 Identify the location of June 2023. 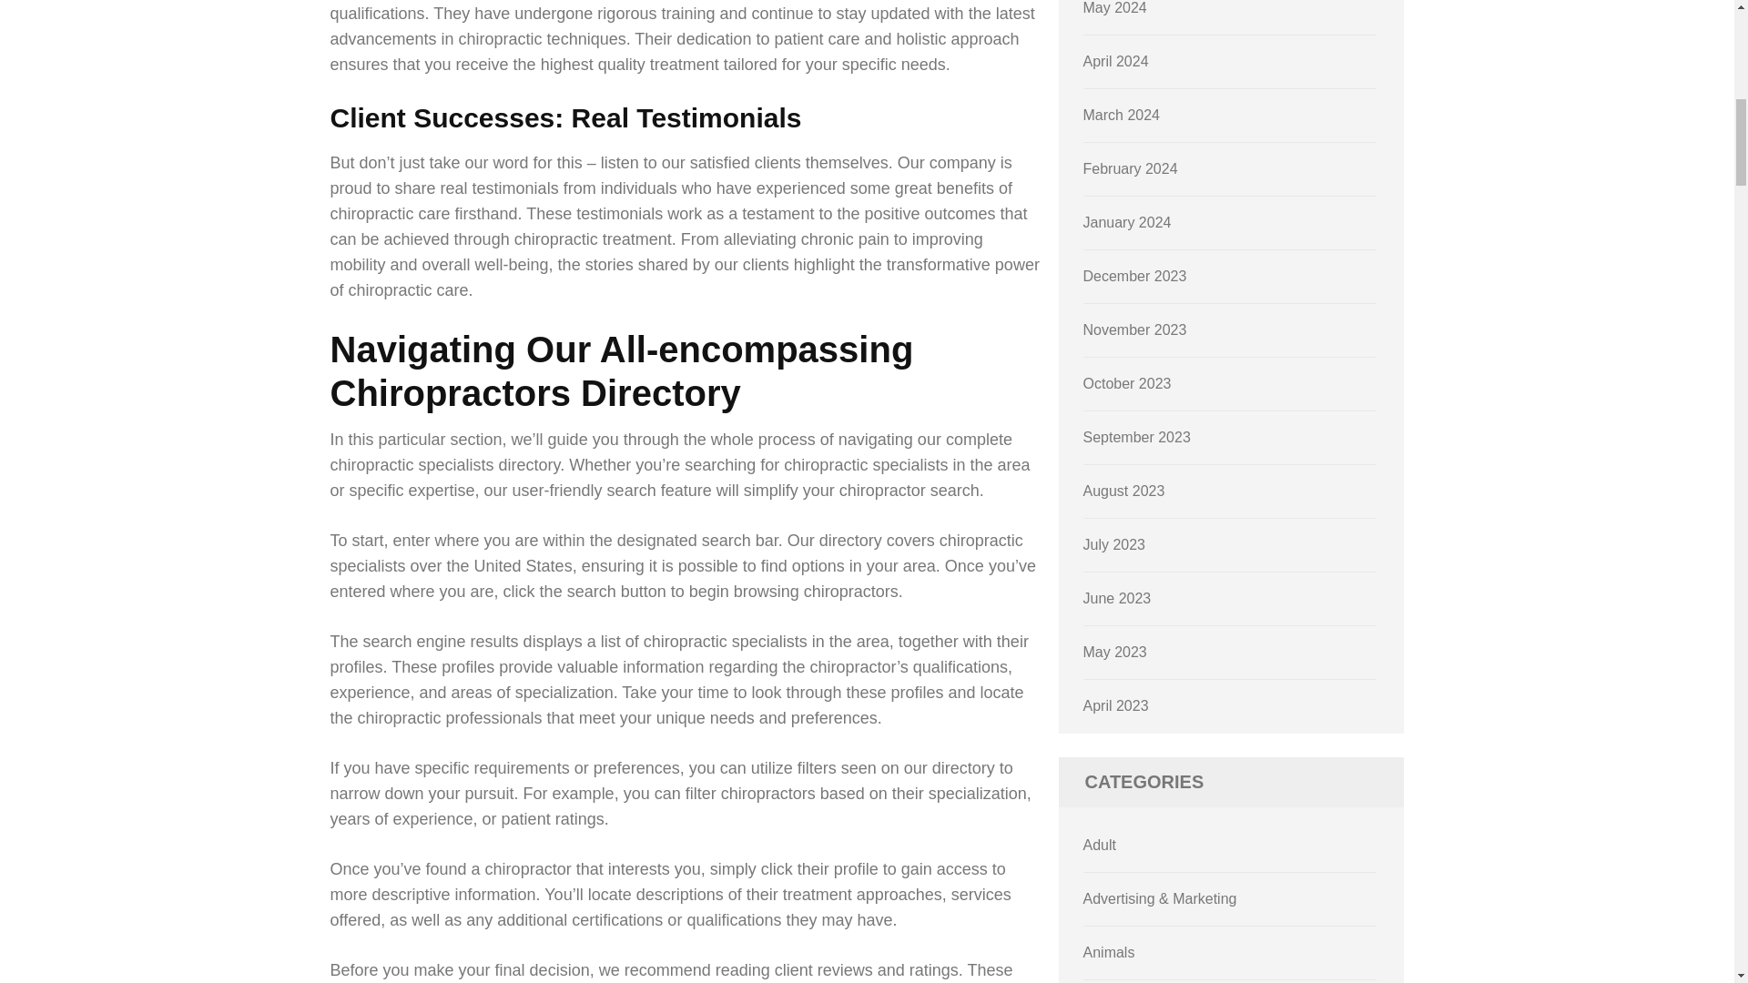
(1118, 599).